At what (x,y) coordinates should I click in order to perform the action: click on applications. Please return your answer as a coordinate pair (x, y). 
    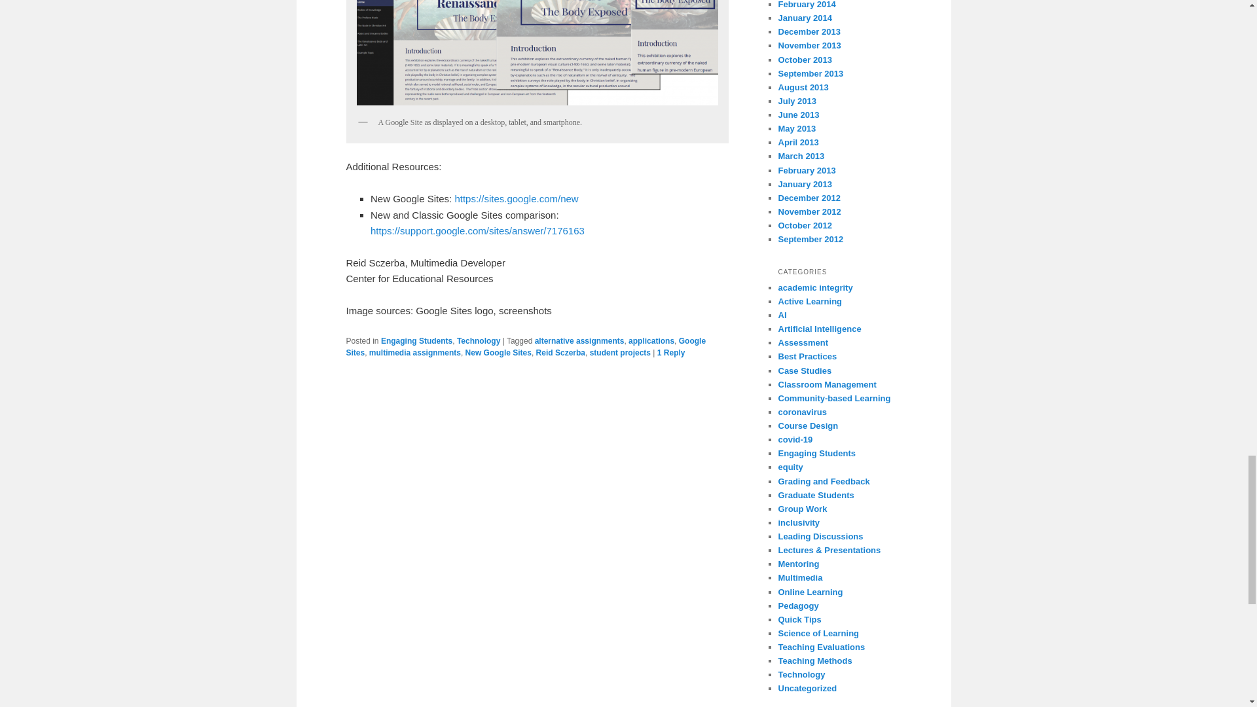
    Looking at the image, I should click on (651, 341).